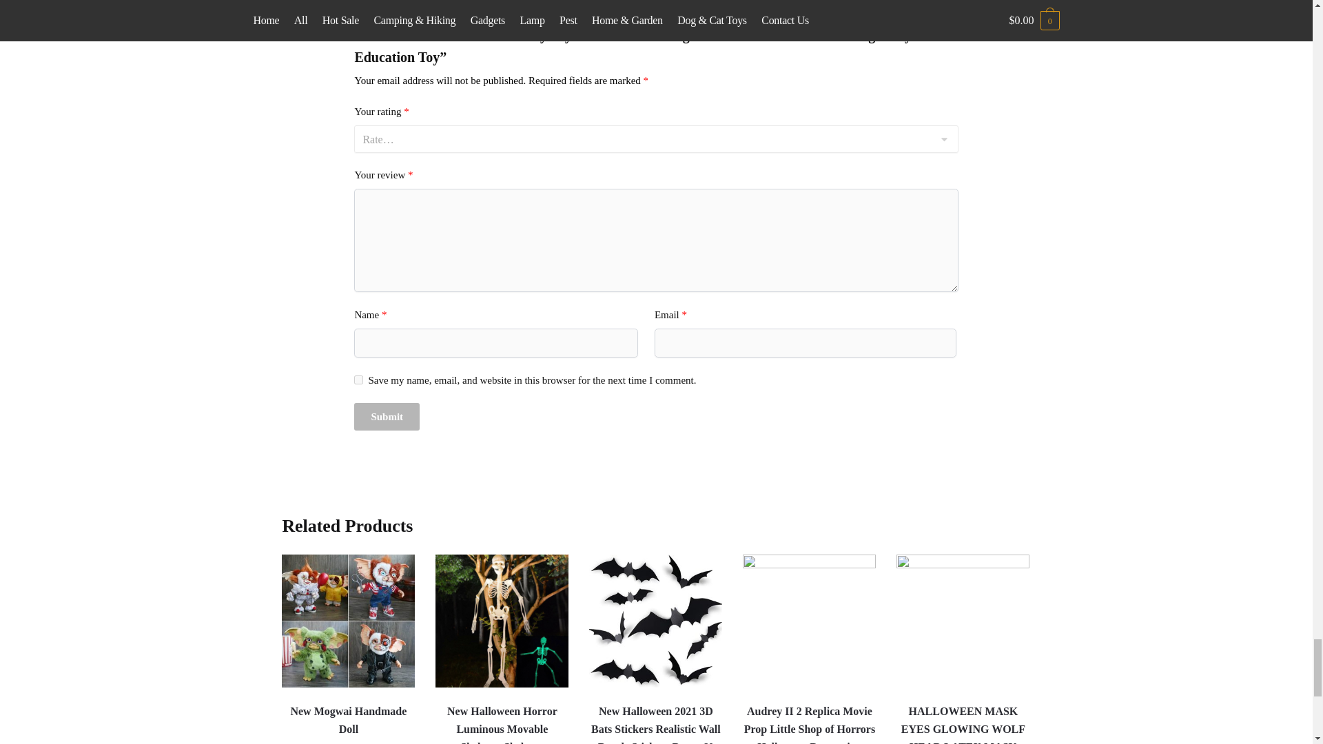 The image size is (1323, 744). What do you see at coordinates (387, 416) in the screenshot?
I see `Submit` at bounding box center [387, 416].